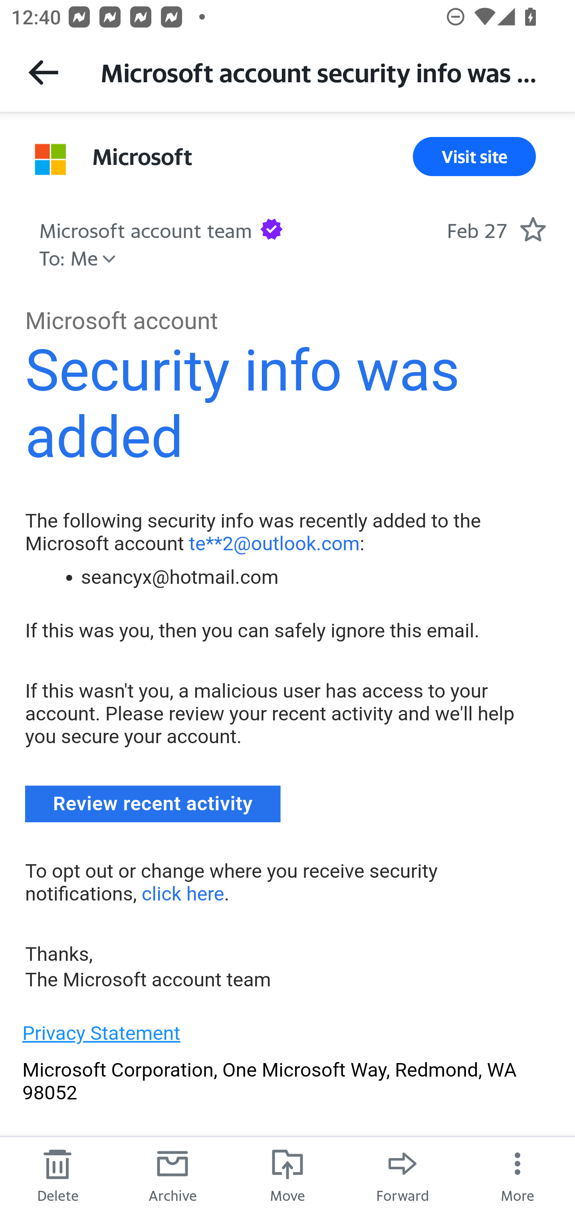  I want to click on Archive, so click(172, 1175).